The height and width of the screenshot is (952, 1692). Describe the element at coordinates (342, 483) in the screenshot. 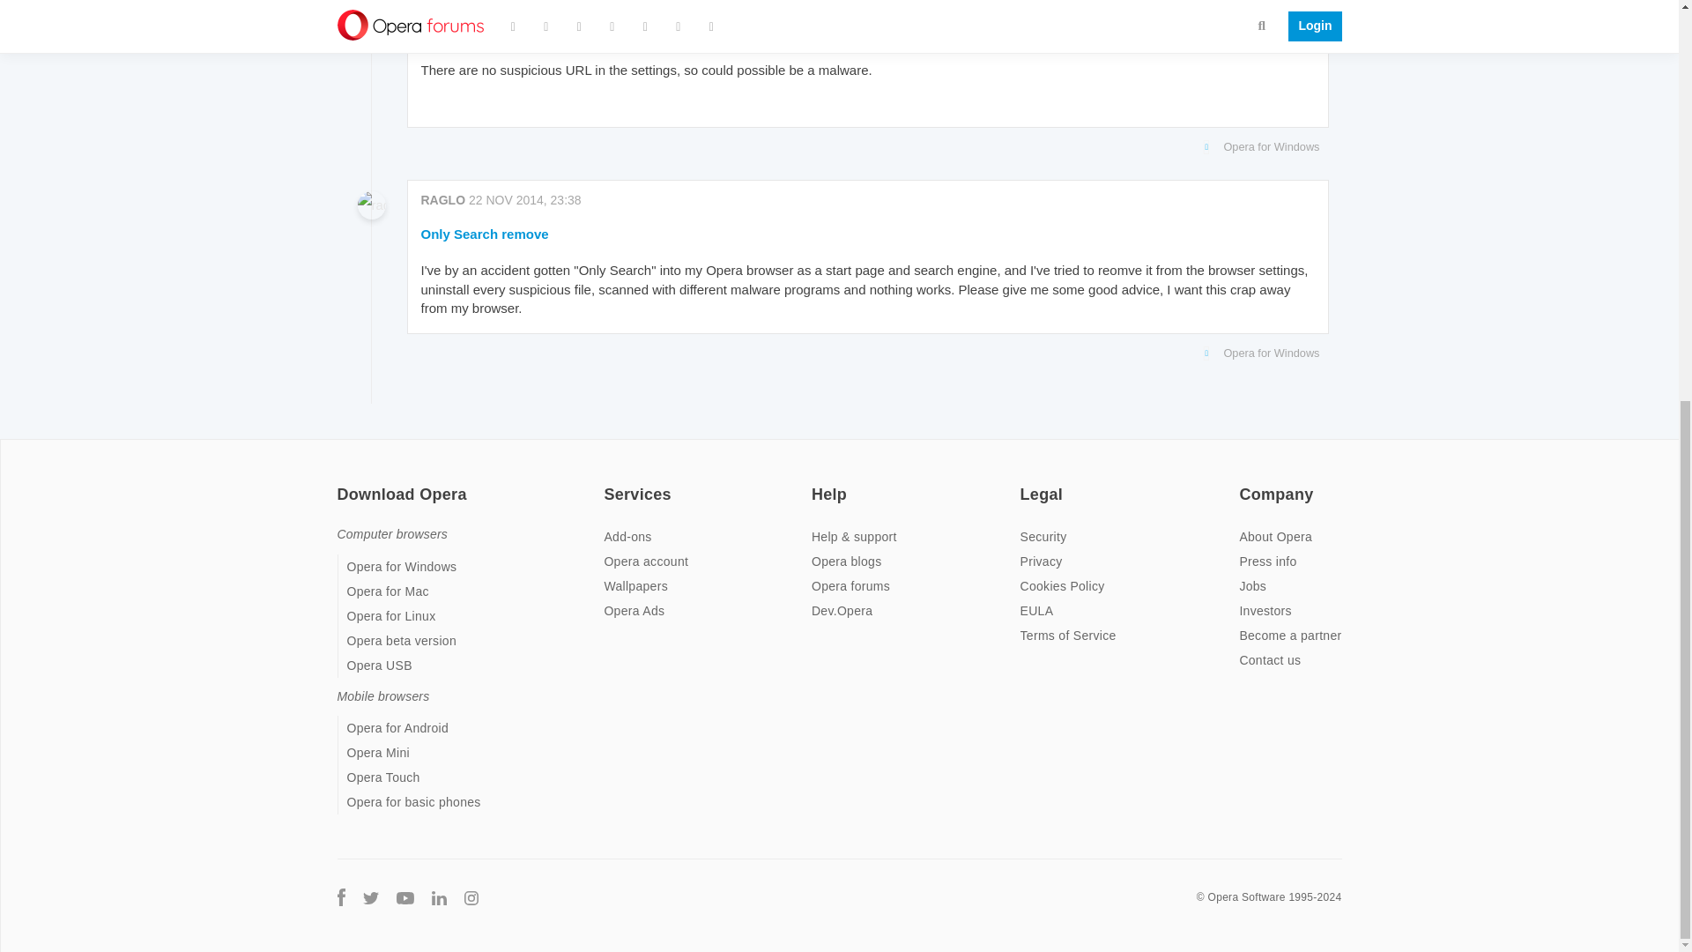

I see `on` at that location.